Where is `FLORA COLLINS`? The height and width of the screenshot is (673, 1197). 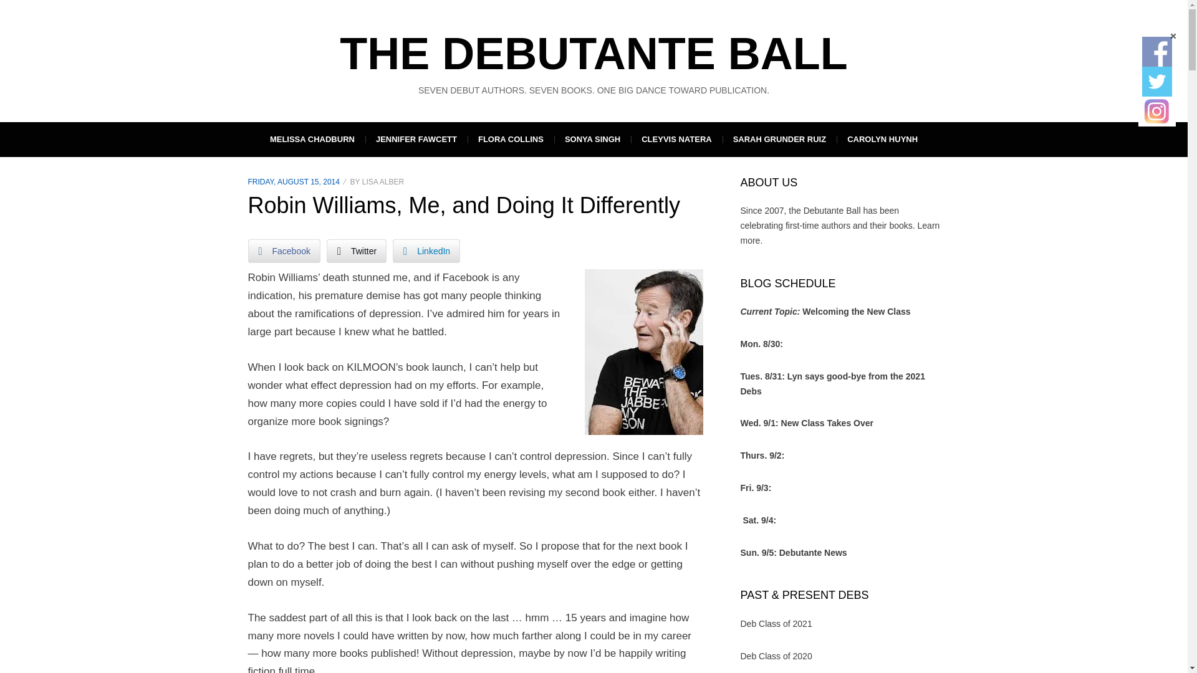 FLORA COLLINS is located at coordinates (511, 139).